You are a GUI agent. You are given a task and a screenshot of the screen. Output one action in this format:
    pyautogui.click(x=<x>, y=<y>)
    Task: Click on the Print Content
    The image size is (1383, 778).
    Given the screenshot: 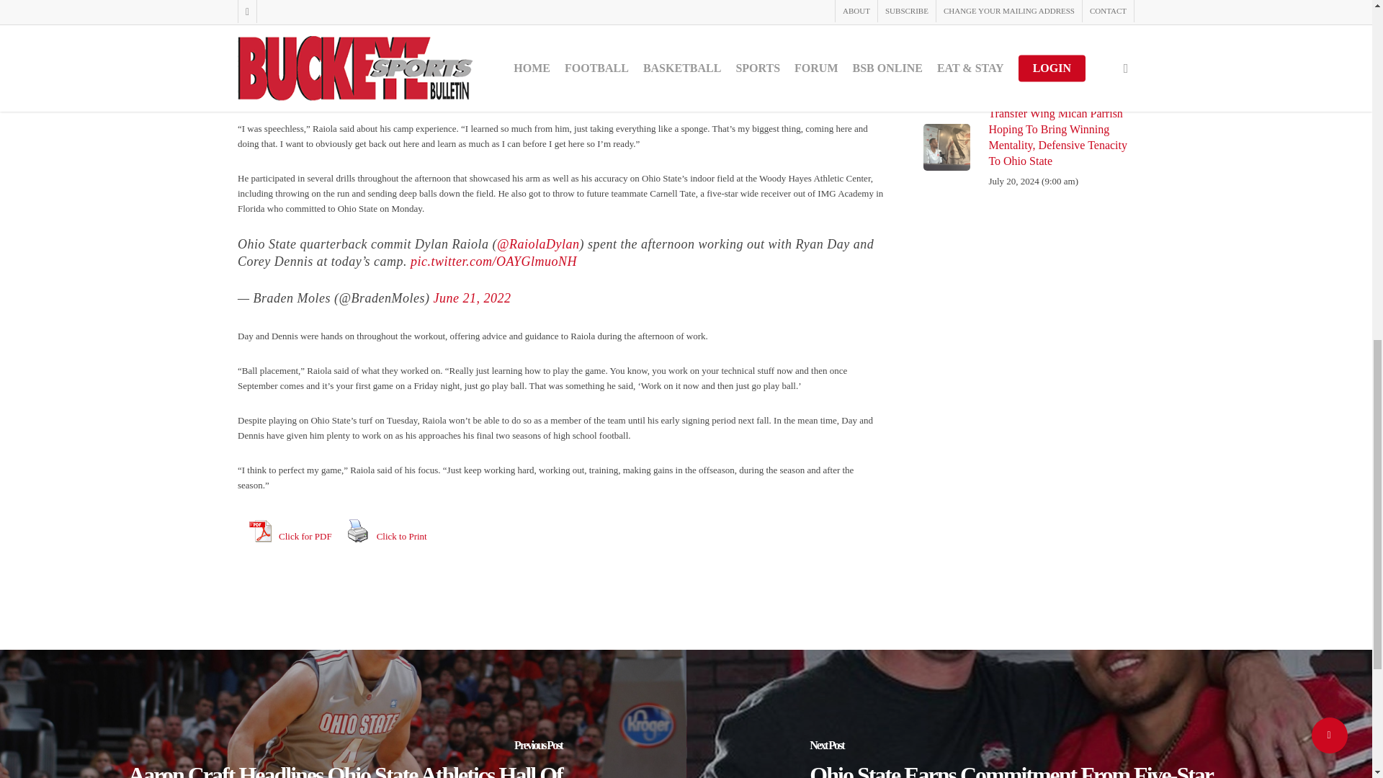 What is the action you would take?
    pyautogui.click(x=358, y=531)
    